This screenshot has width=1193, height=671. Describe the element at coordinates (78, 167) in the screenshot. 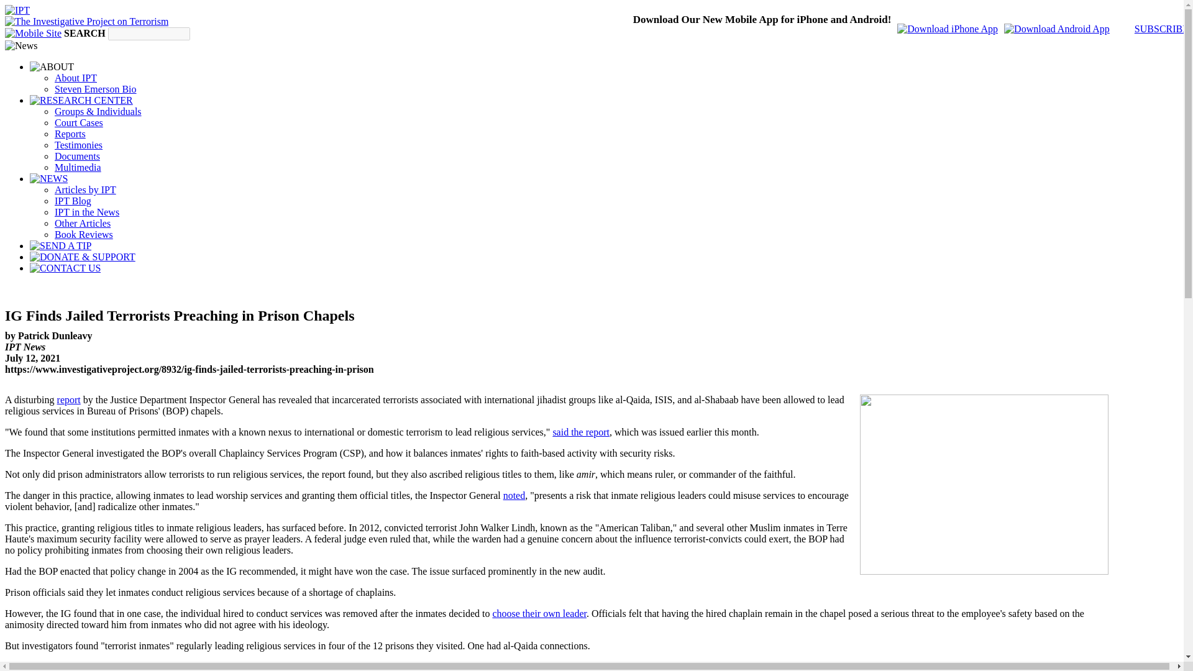

I see `Multimedia` at that location.